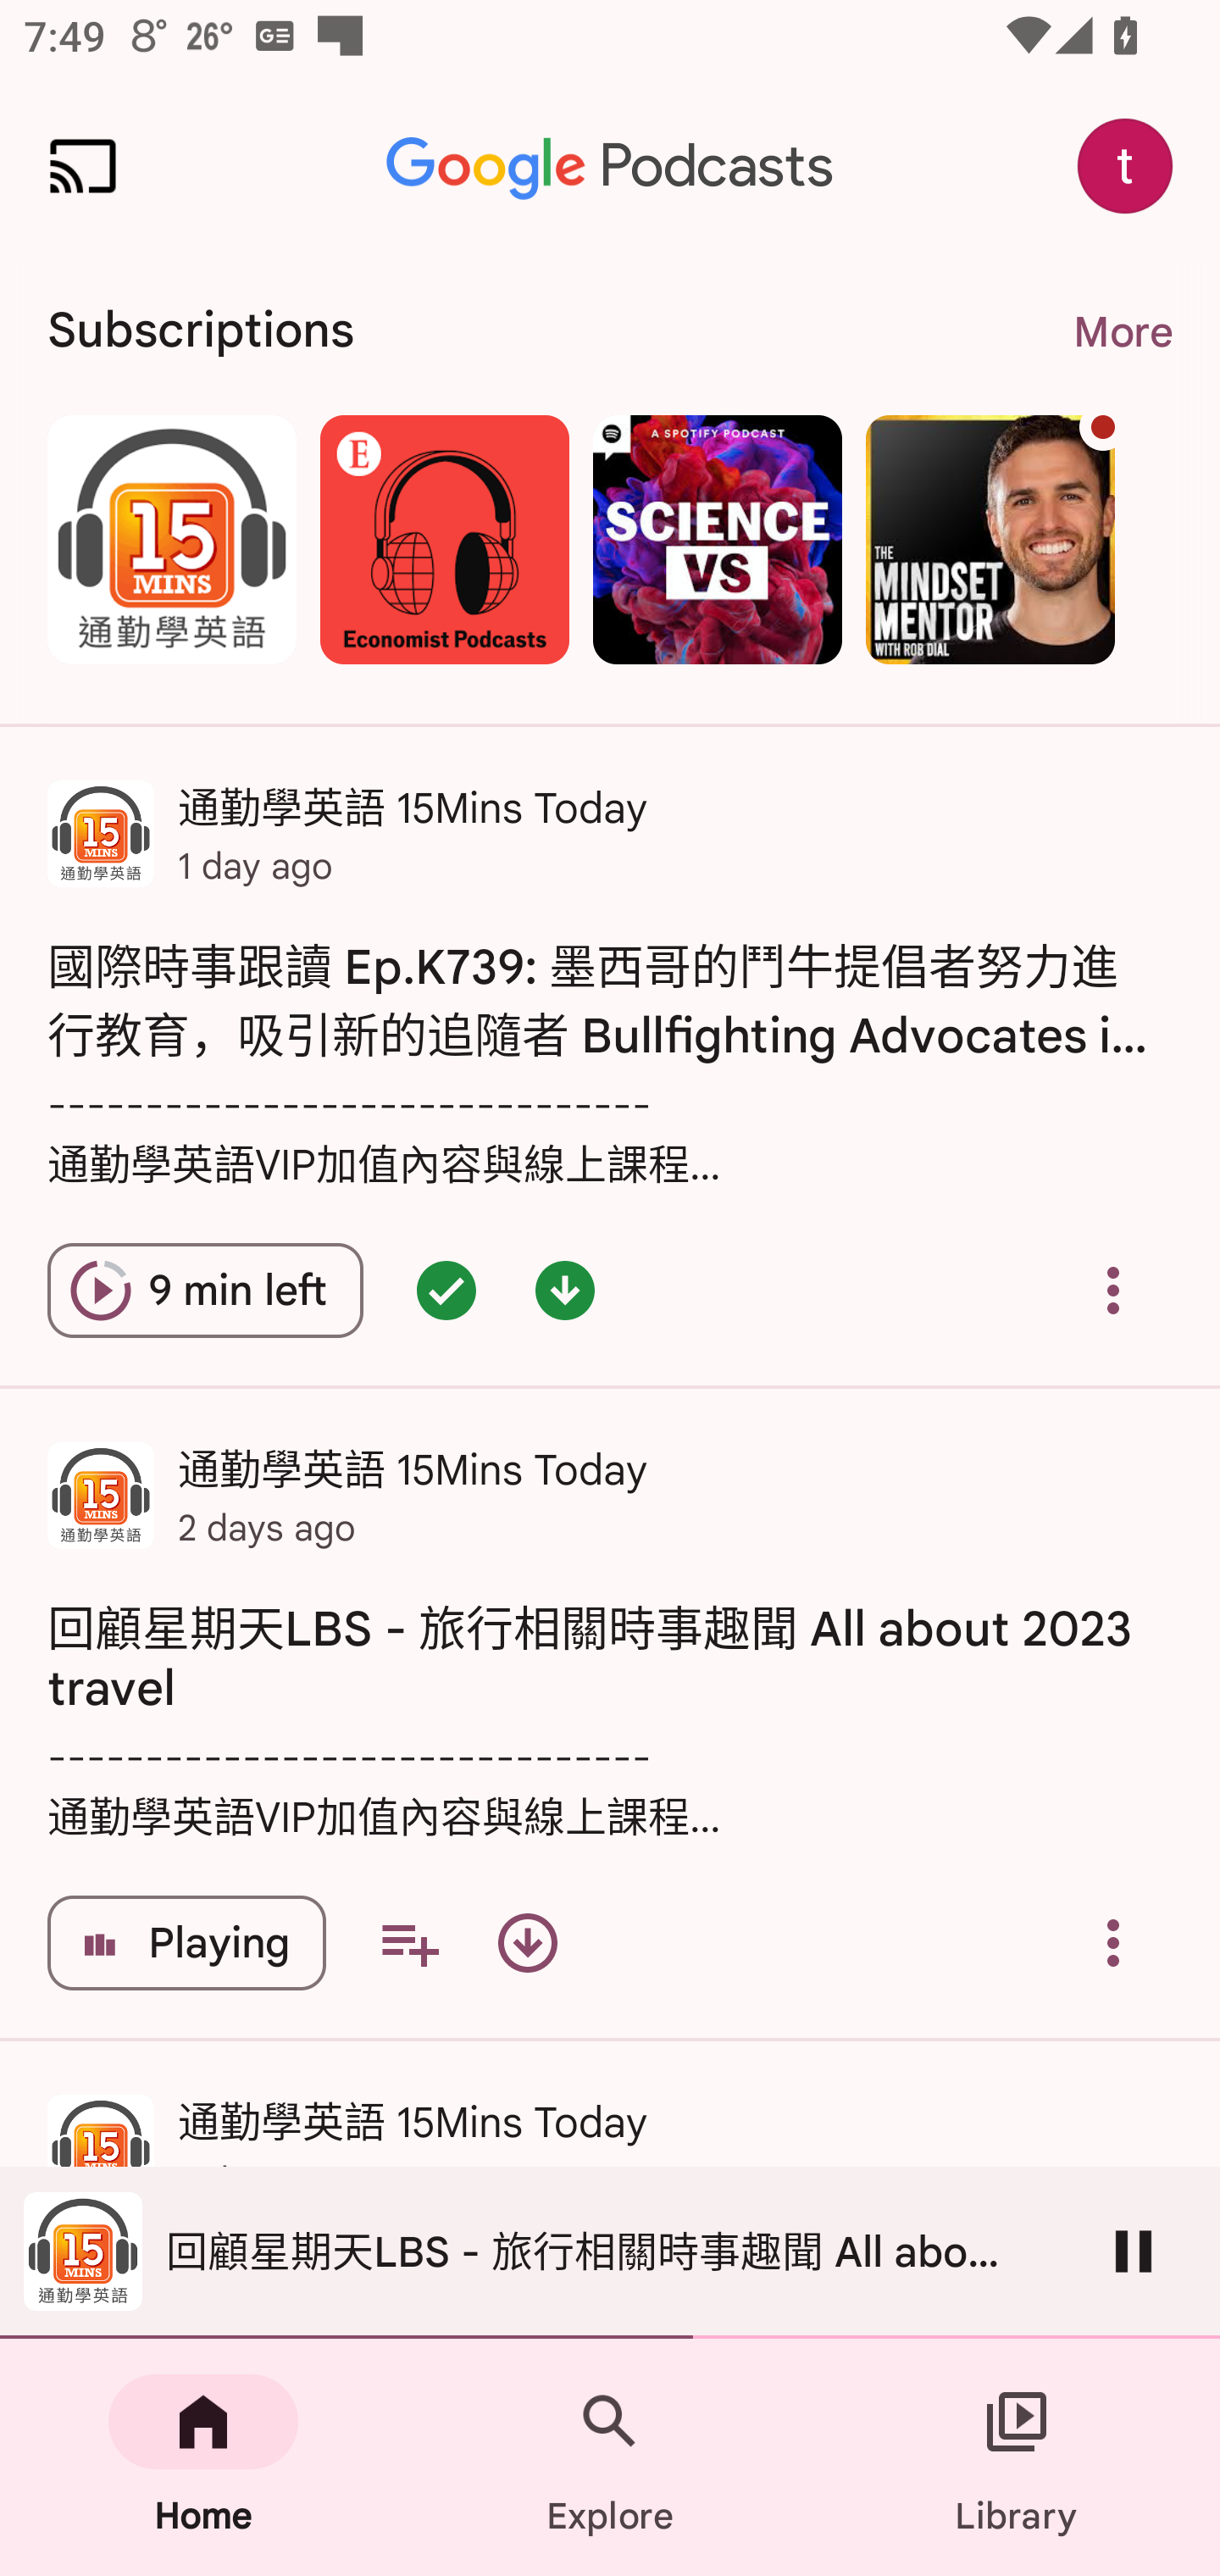  Describe the element at coordinates (1122, 332) in the screenshot. I see `More More. Navigate to subscriptions page.` at that location.